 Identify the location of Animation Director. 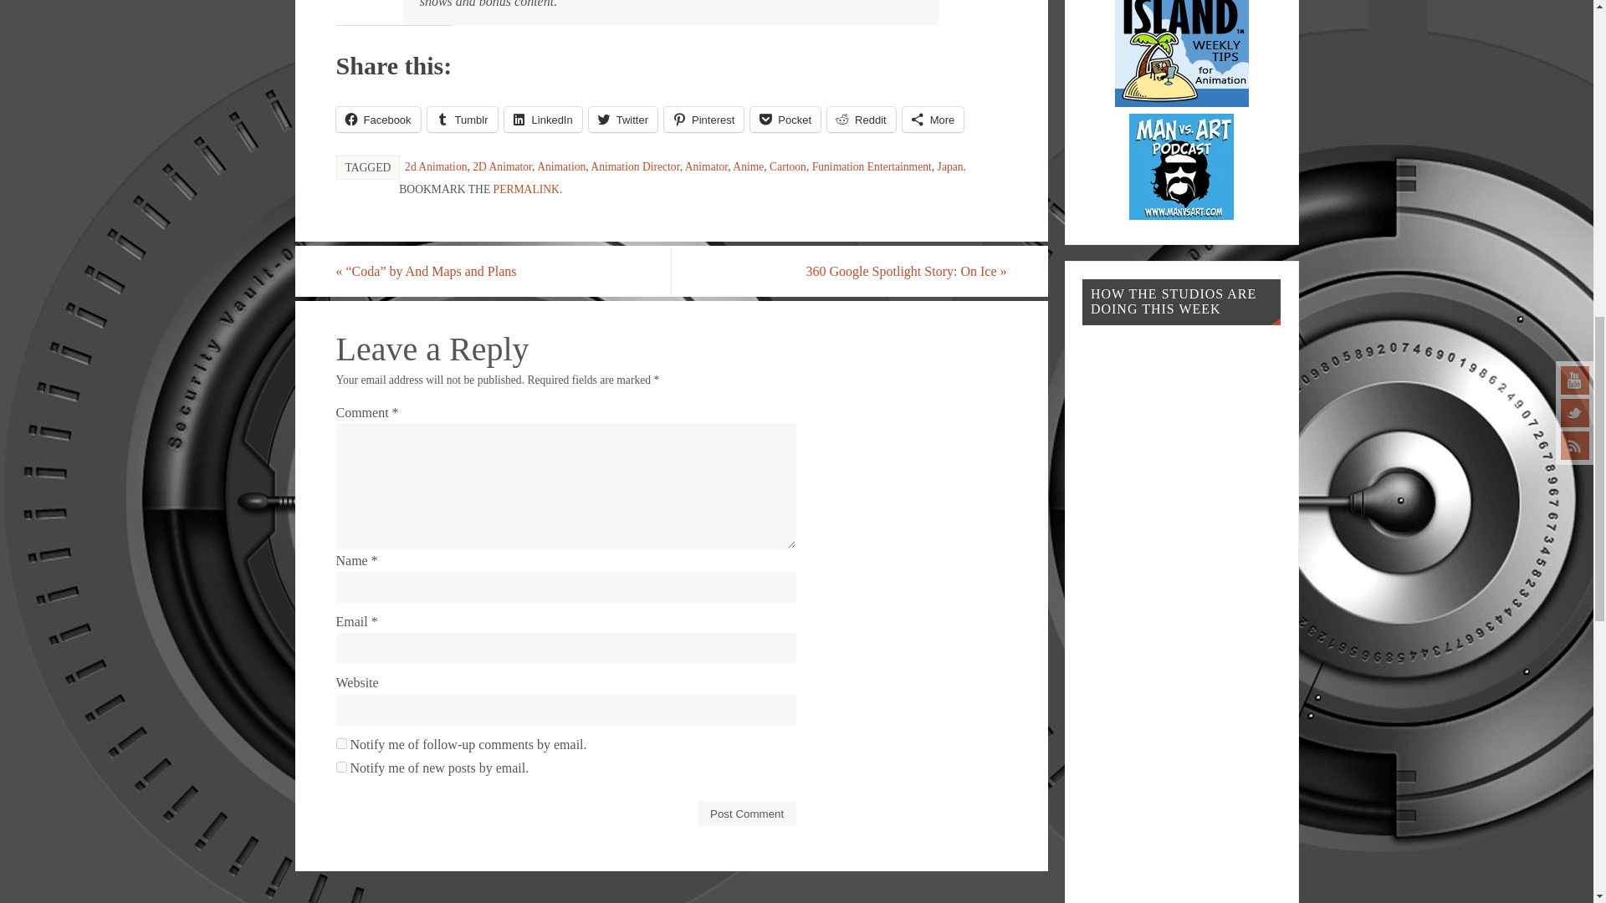
(635, 167).